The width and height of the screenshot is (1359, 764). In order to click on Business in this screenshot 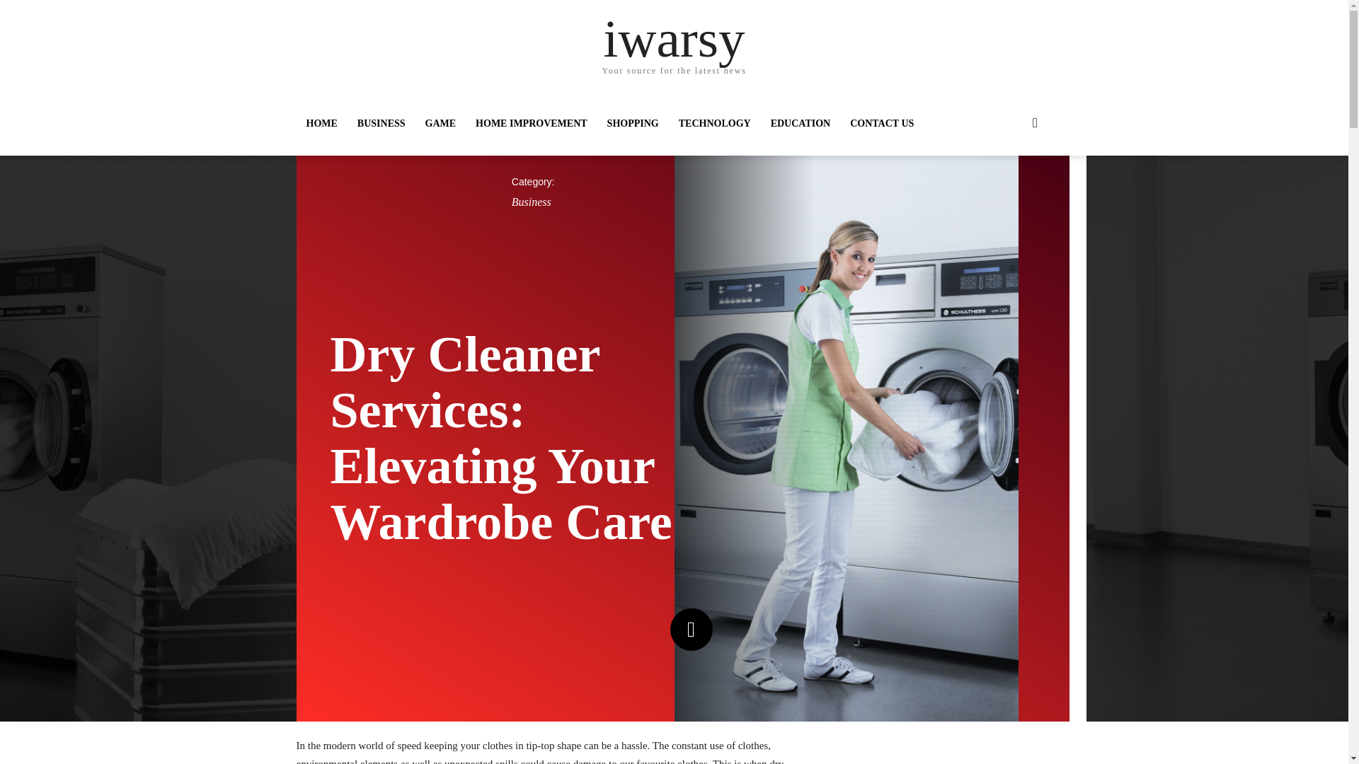, I will do `click(532, 202)`.